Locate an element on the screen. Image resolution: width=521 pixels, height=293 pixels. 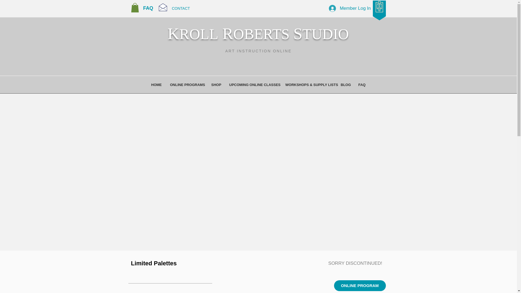
UPCOMING ONLINE CLASSES is located at coordinates (253, 85).